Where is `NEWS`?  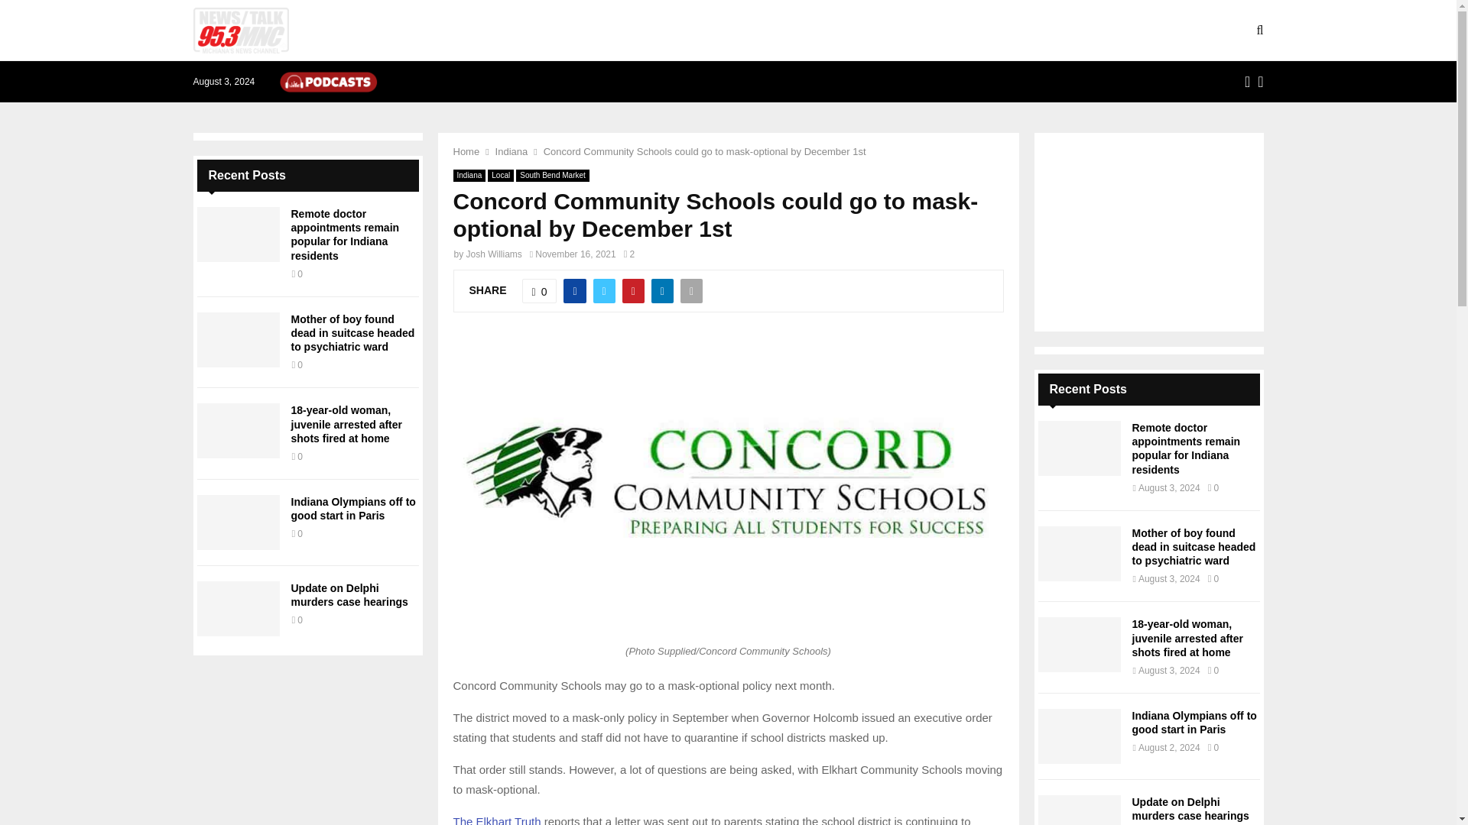 NEWS is located at coordinates (473, 31).